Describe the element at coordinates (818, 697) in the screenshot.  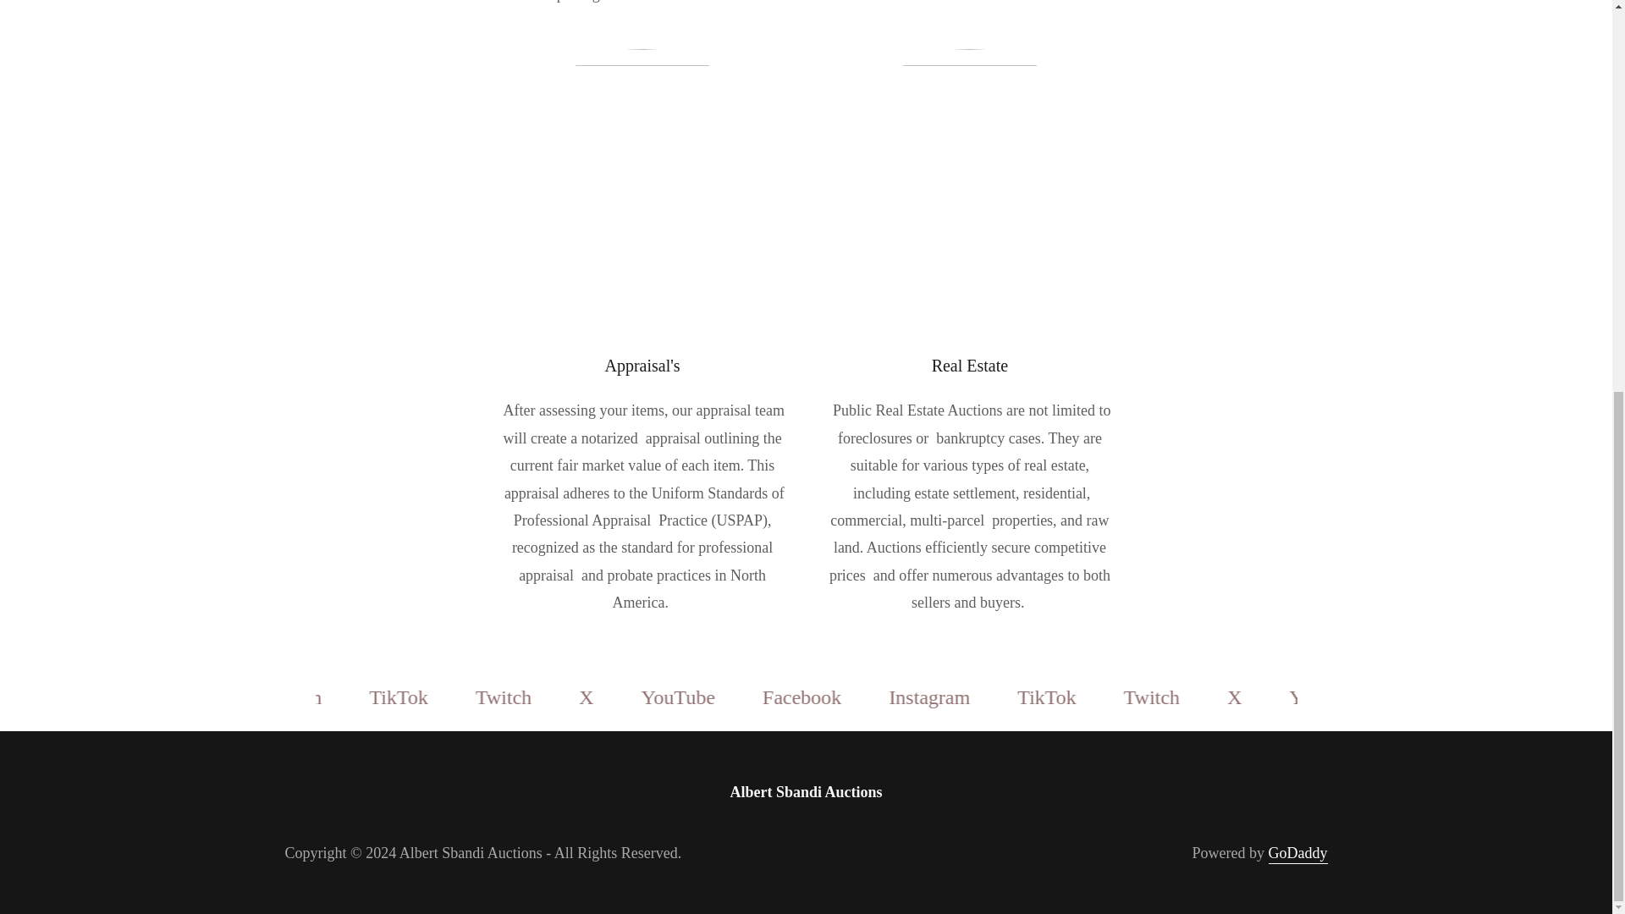
I see `YouTube` at that location.